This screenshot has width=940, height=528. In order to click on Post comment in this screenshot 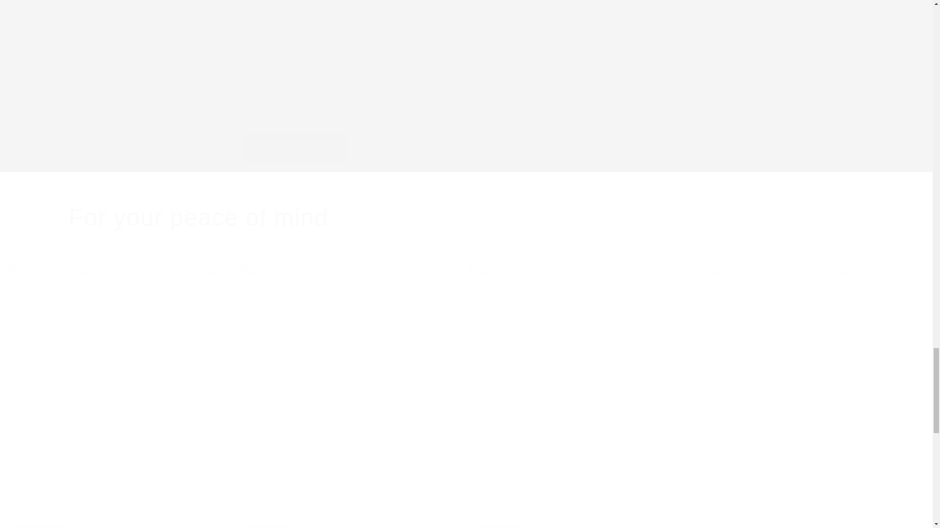, I will do `click(296, 148)`.